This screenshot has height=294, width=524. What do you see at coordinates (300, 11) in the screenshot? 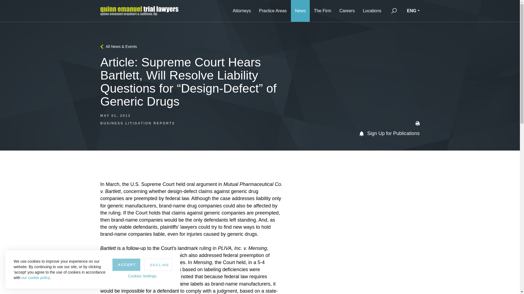
I see `News` at bounding box center [300, 11].